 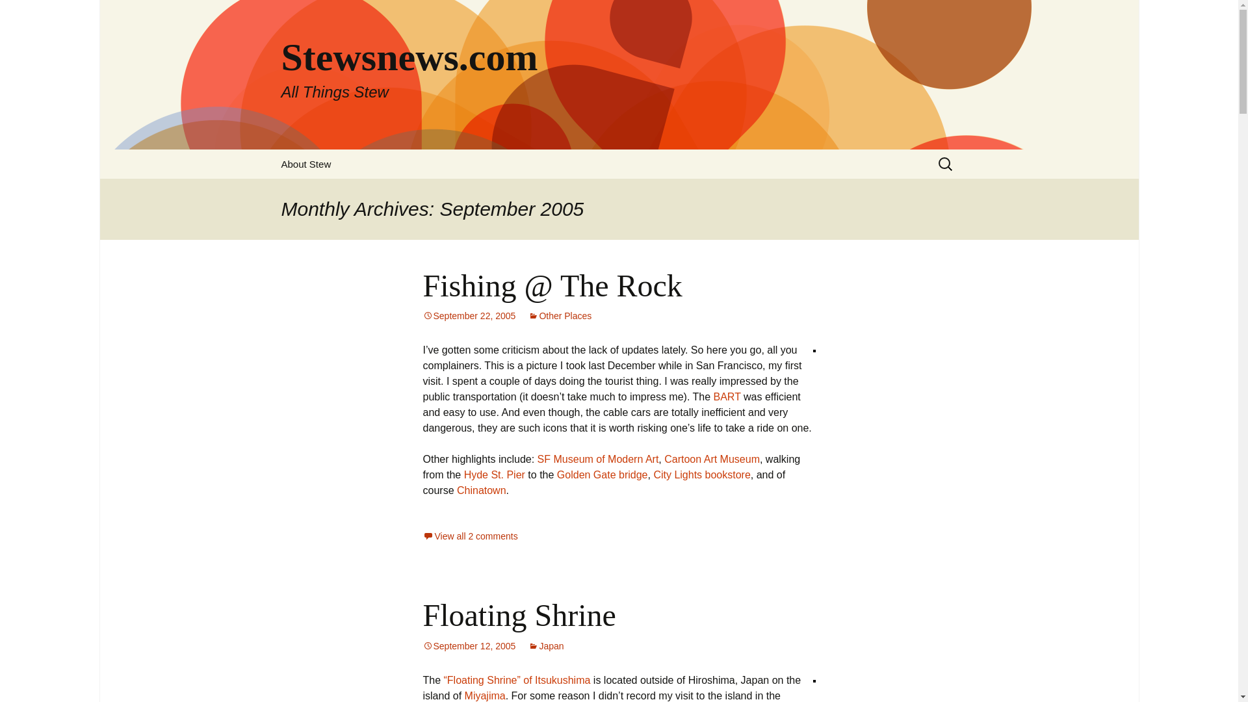 What do you see at coordinates (495, 474) in the screenshot?
I see `Golden Gate bridge` at bounding box center [495, 474].